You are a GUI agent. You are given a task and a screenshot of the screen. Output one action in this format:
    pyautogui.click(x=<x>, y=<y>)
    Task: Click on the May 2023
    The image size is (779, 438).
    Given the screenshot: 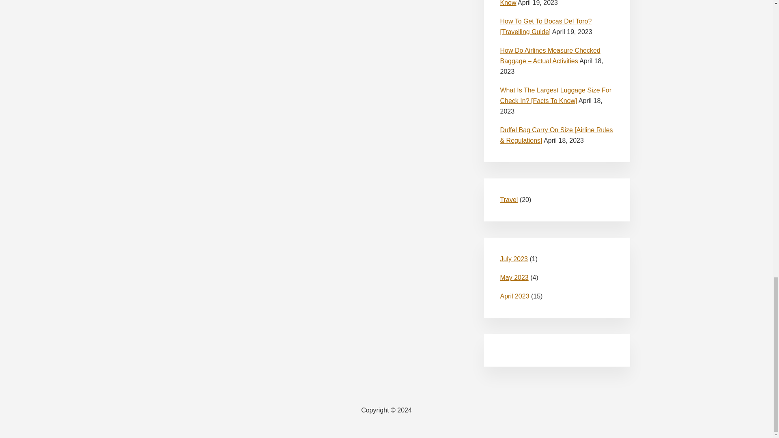 What is the action you would take?
    pyautogui.click(x=514, y=277)
    